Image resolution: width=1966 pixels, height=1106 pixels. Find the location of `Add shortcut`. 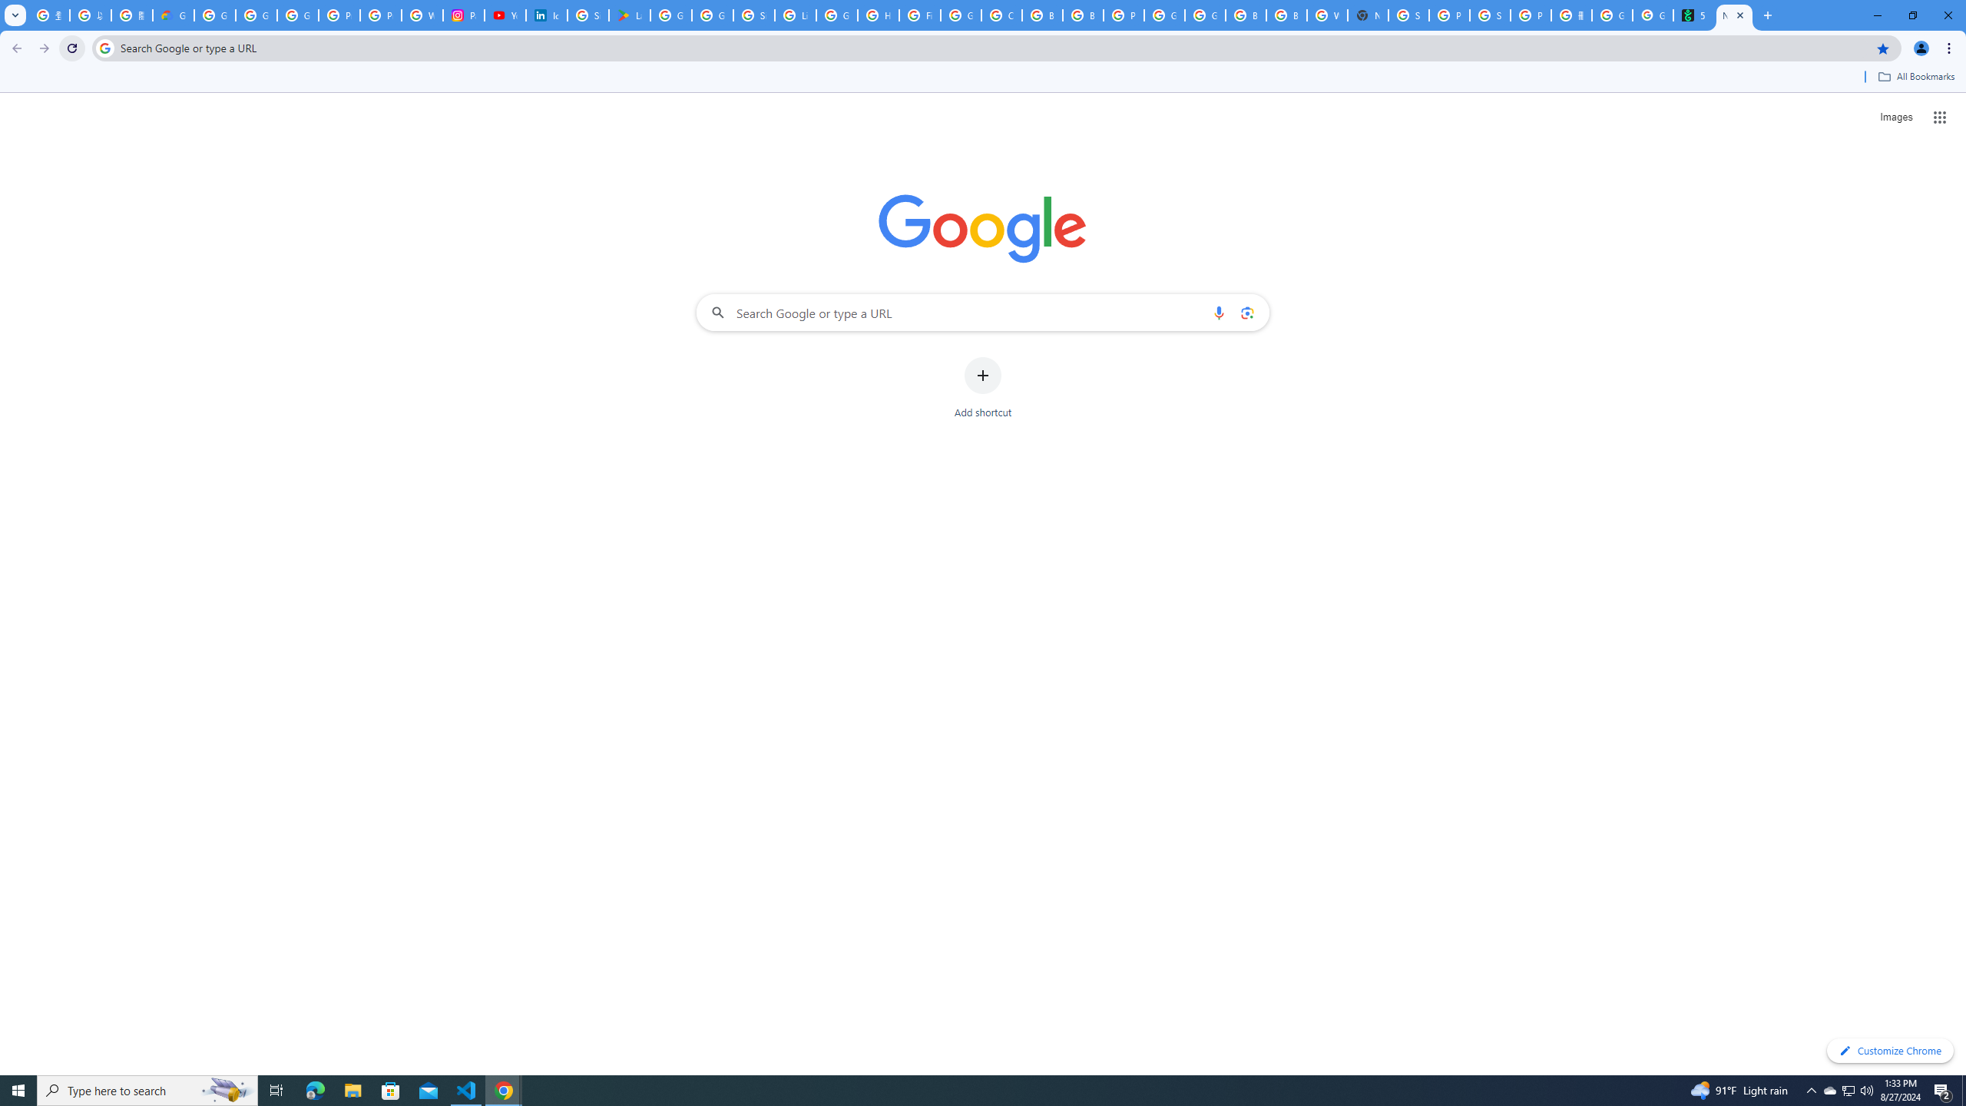

Add shortcut is located at coordinates (983, 388).